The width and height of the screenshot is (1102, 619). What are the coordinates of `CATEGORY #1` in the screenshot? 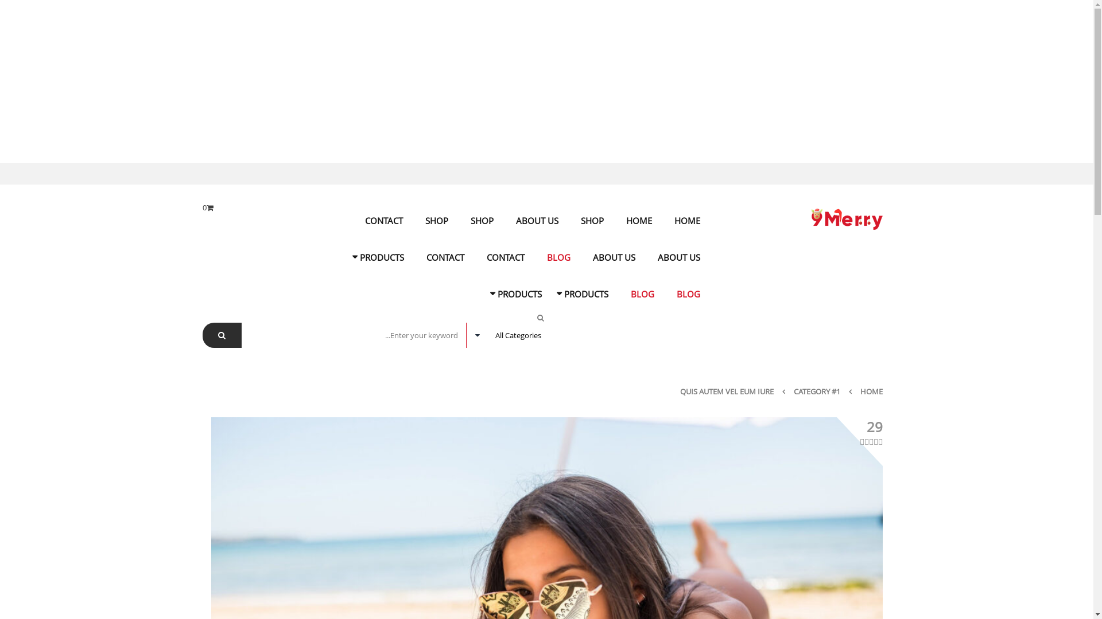 It's located at (816, 391).